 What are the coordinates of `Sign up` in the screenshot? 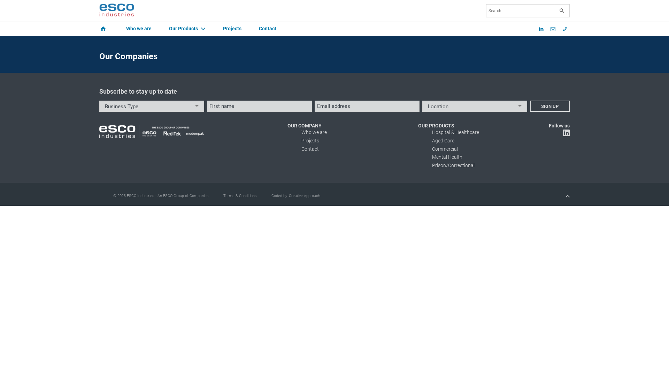 It's located at (550, 106).